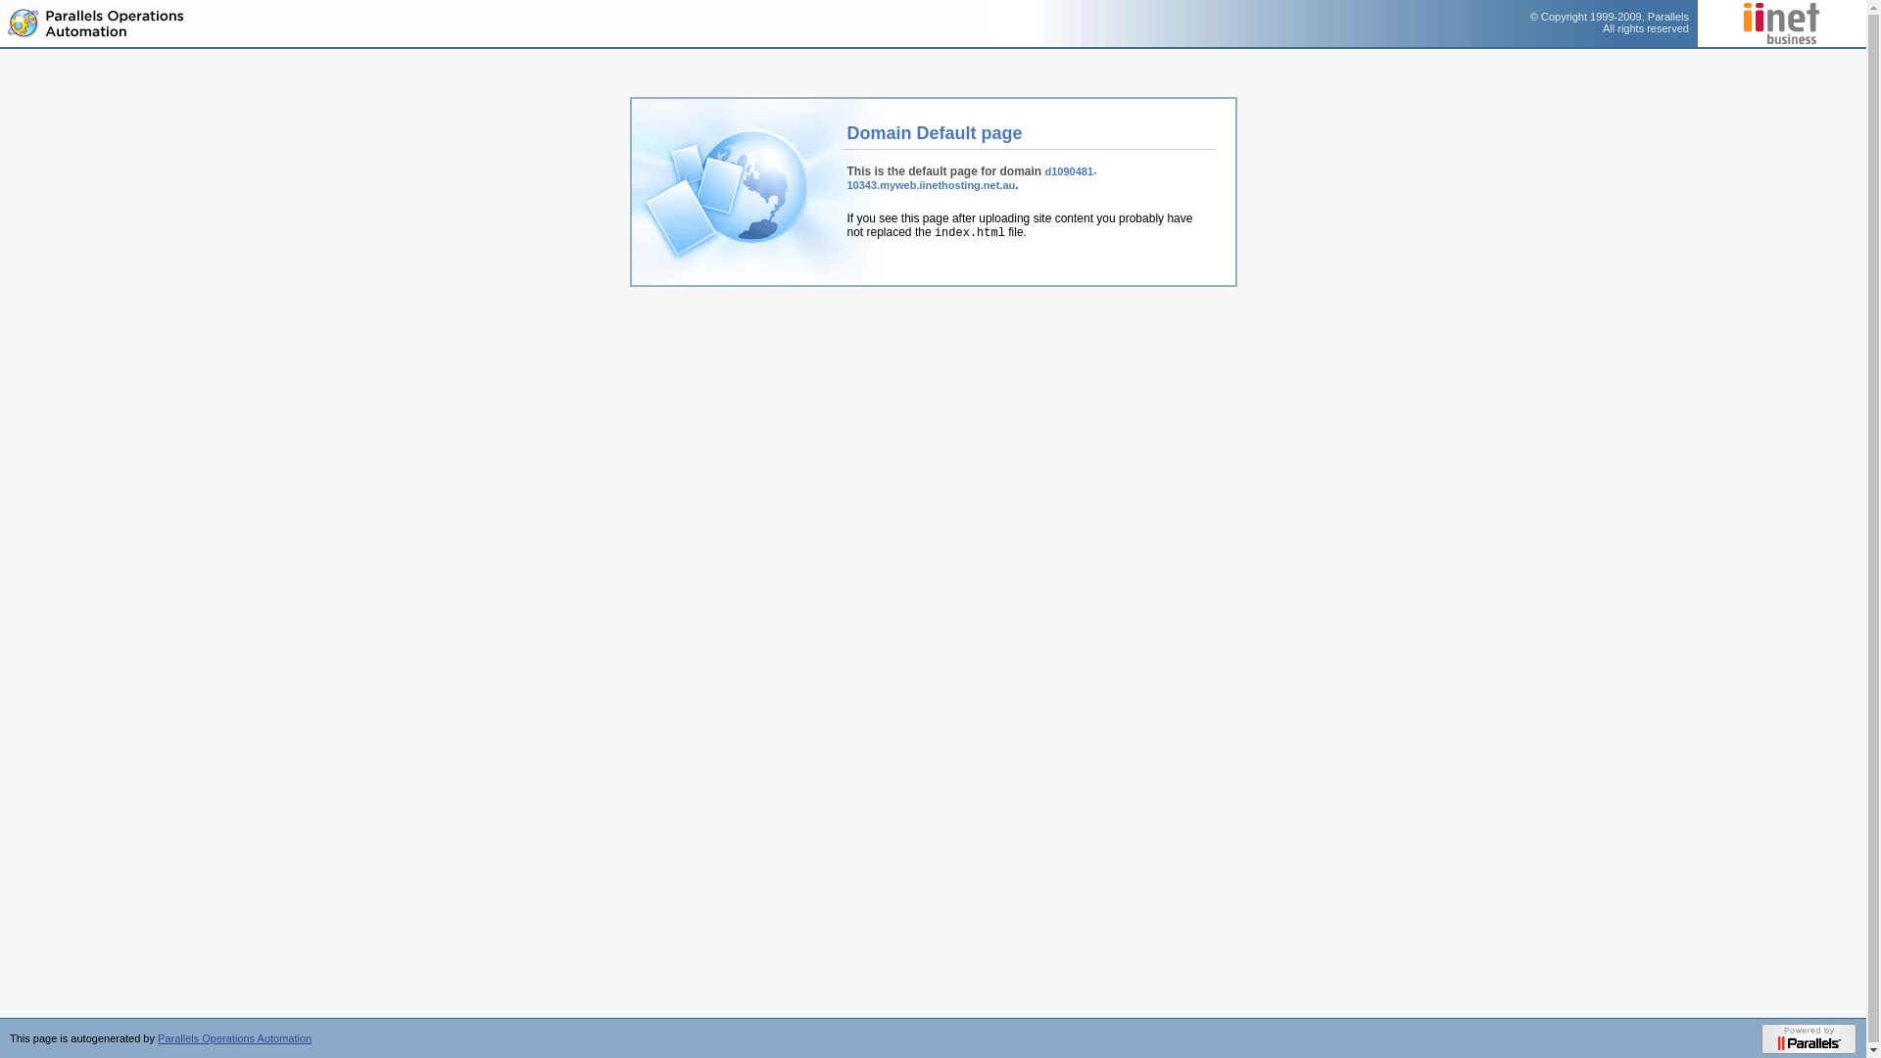 The height and width of the screenshot is (1058, 1881). Describe the element at coordinates (1782, 24) in the screenshot. I see `iiNet` at that location.